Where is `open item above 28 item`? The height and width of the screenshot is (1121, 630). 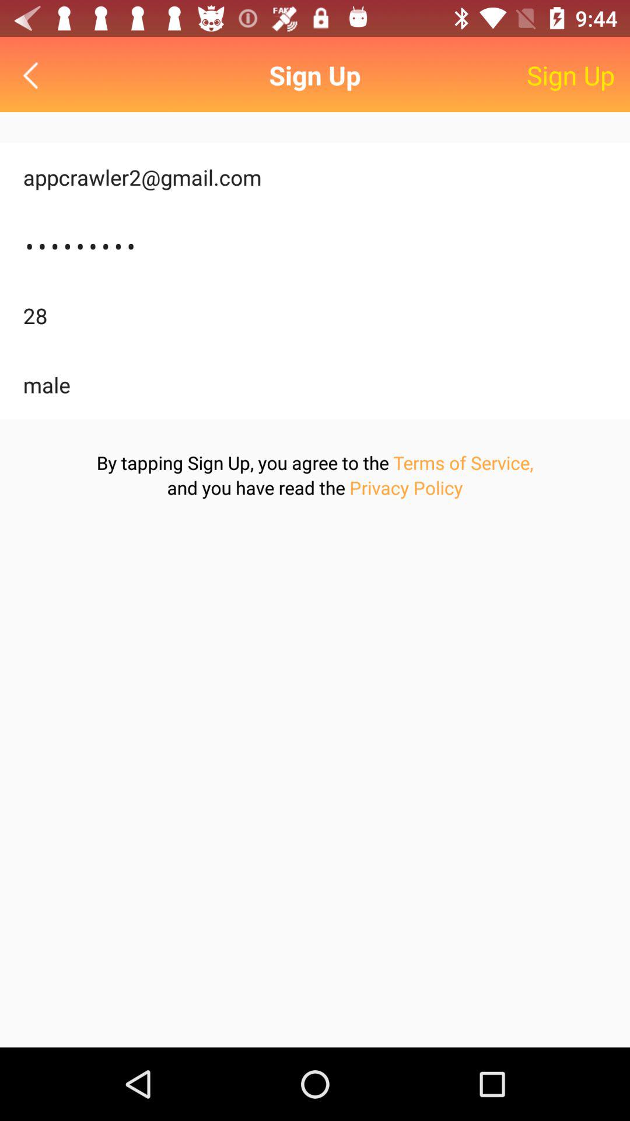 open item above 28 item is located at coordinates (315, 246).